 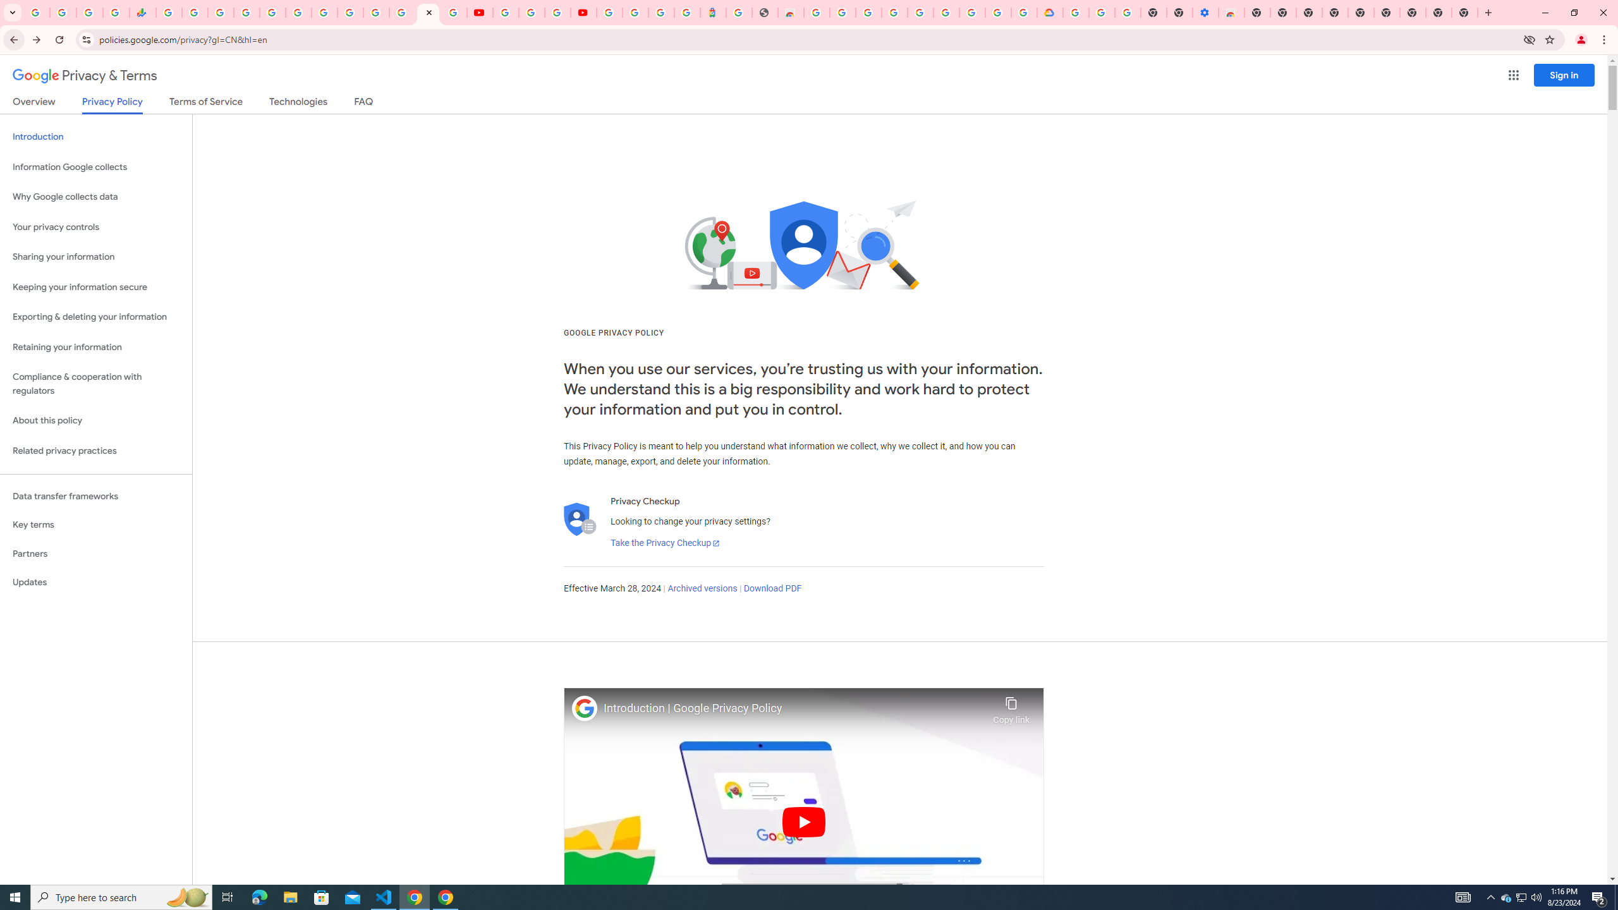 I want to click on Google Workspace Admin Community, so click(x=37, y=13).